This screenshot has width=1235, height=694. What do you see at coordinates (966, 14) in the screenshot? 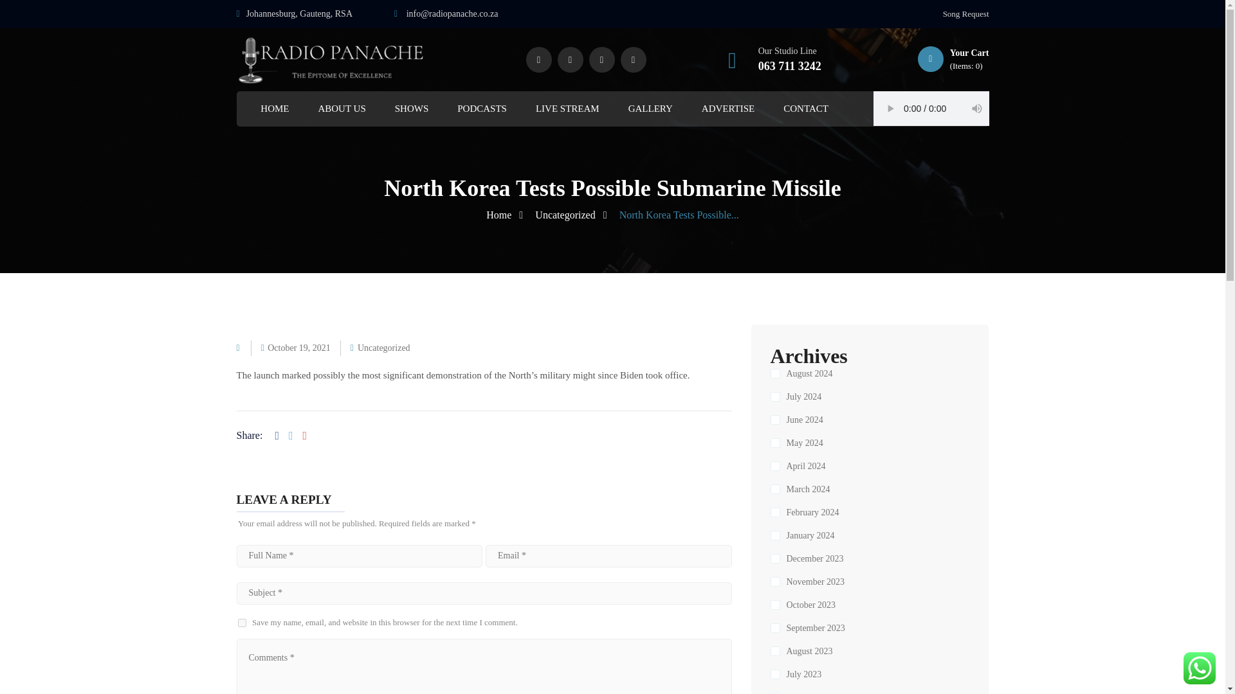
I see `Song Request` at bounding box center [966, 14].